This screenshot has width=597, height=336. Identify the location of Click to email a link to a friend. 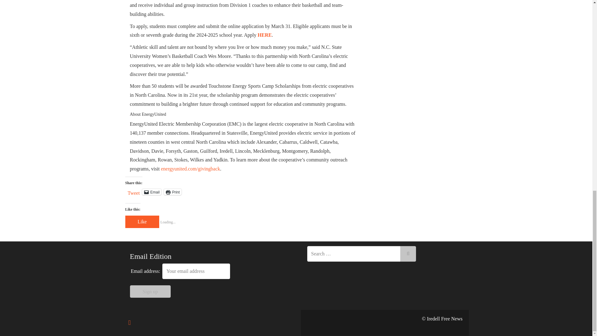
(151, 192).